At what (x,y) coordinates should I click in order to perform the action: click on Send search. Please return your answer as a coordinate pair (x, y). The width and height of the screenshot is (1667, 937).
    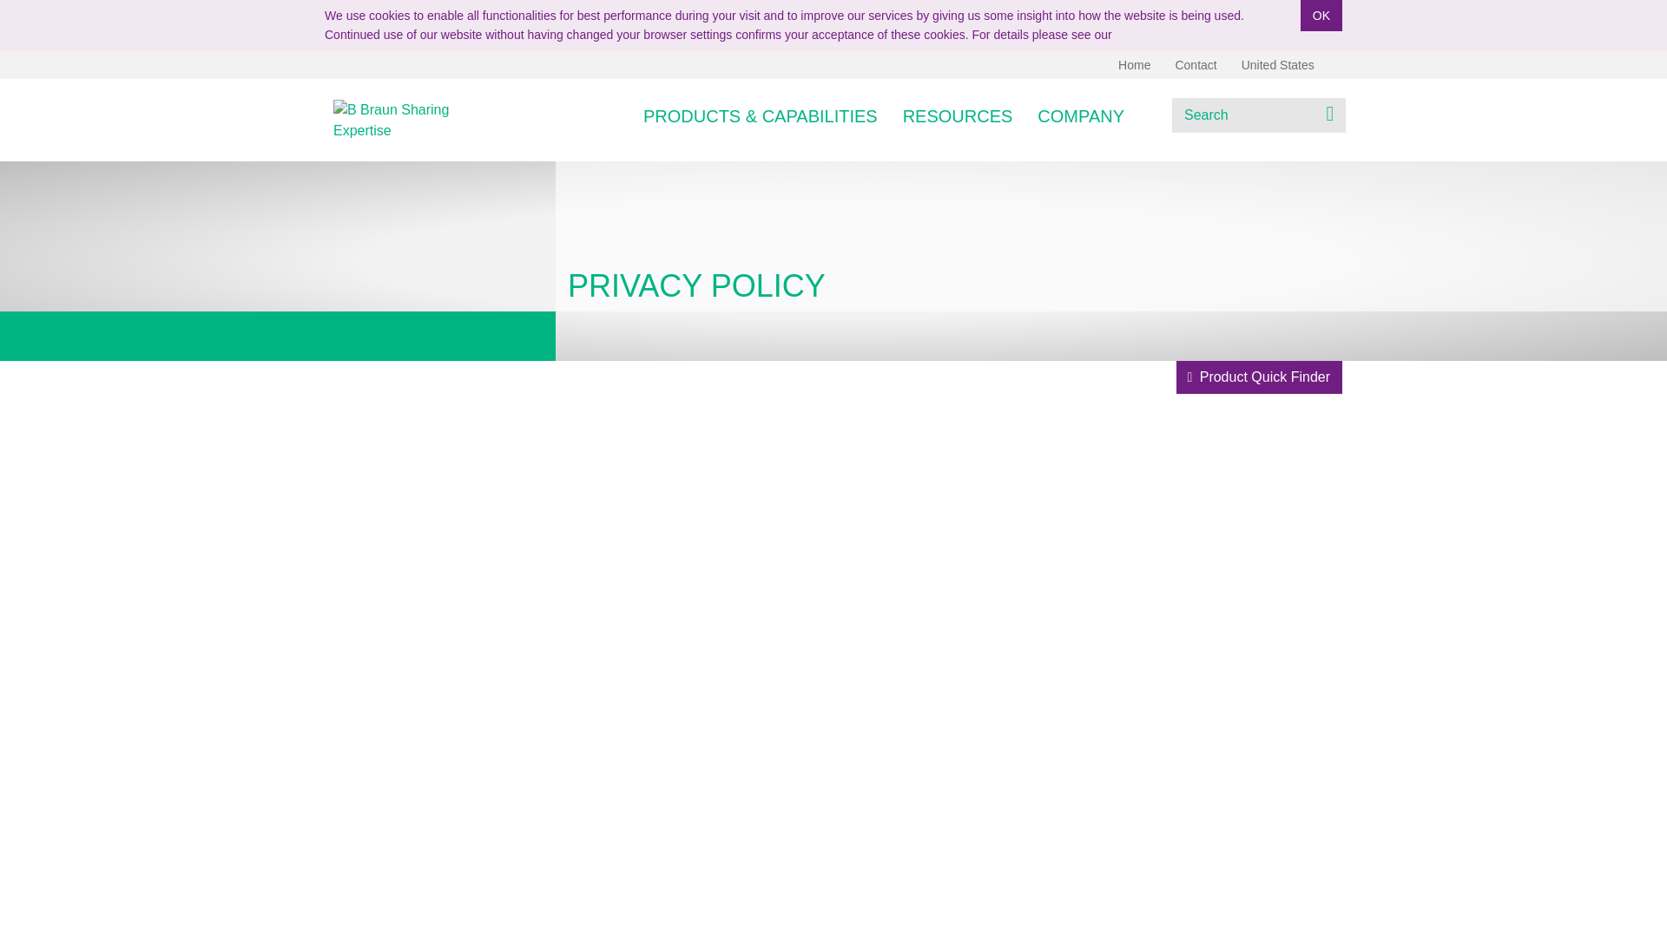
    Looking at the image, I should click on (1330, 114).